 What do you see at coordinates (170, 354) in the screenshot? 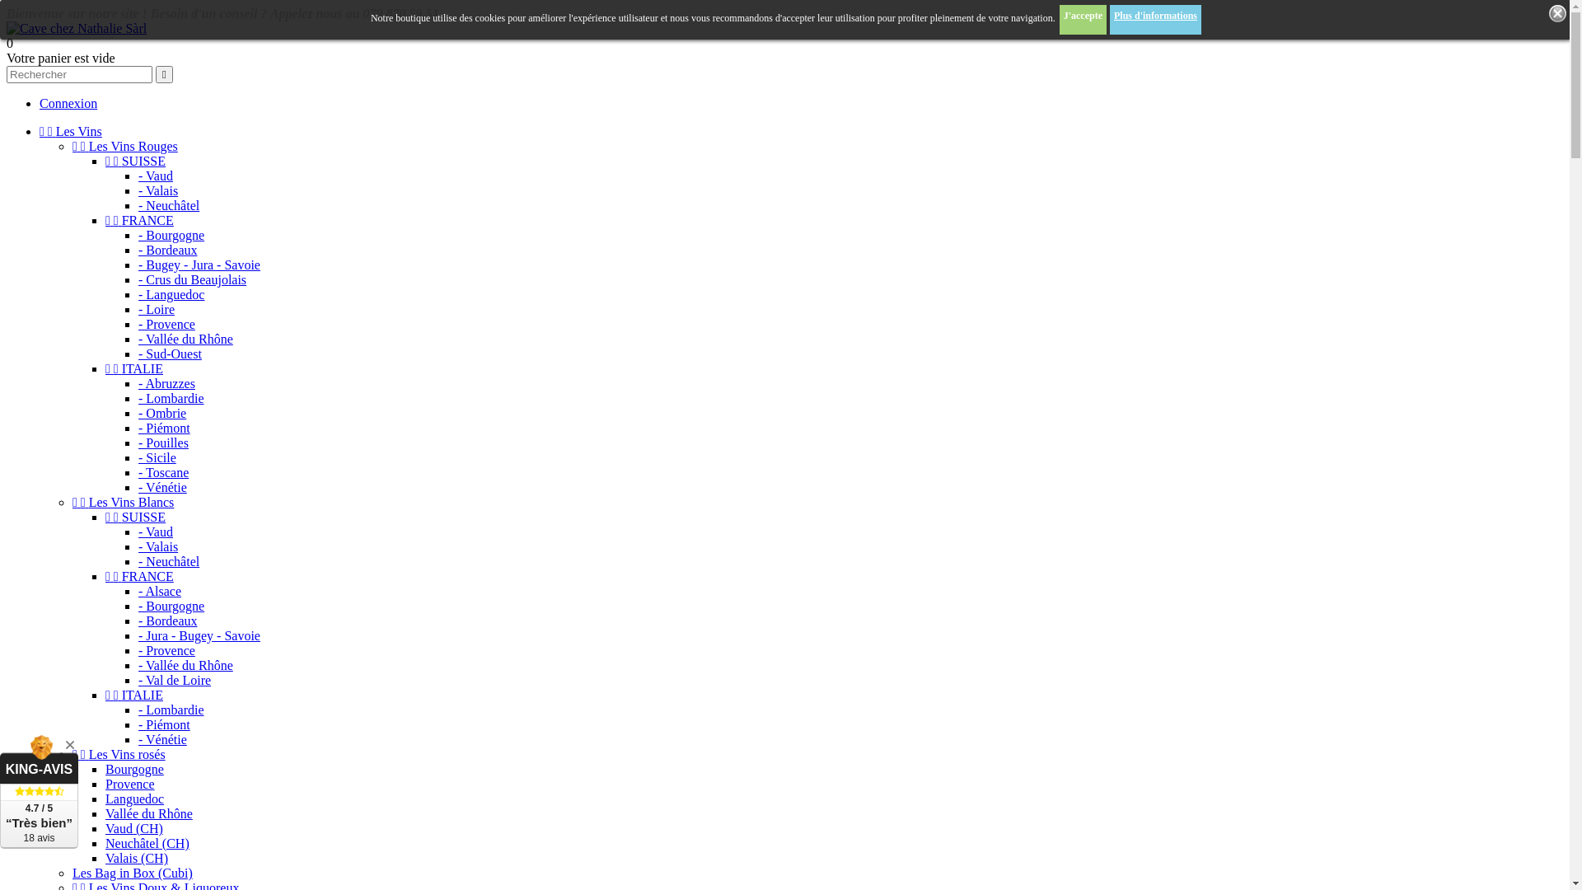
I see `- Sud-Ouest` at bounding box center [170, 354].